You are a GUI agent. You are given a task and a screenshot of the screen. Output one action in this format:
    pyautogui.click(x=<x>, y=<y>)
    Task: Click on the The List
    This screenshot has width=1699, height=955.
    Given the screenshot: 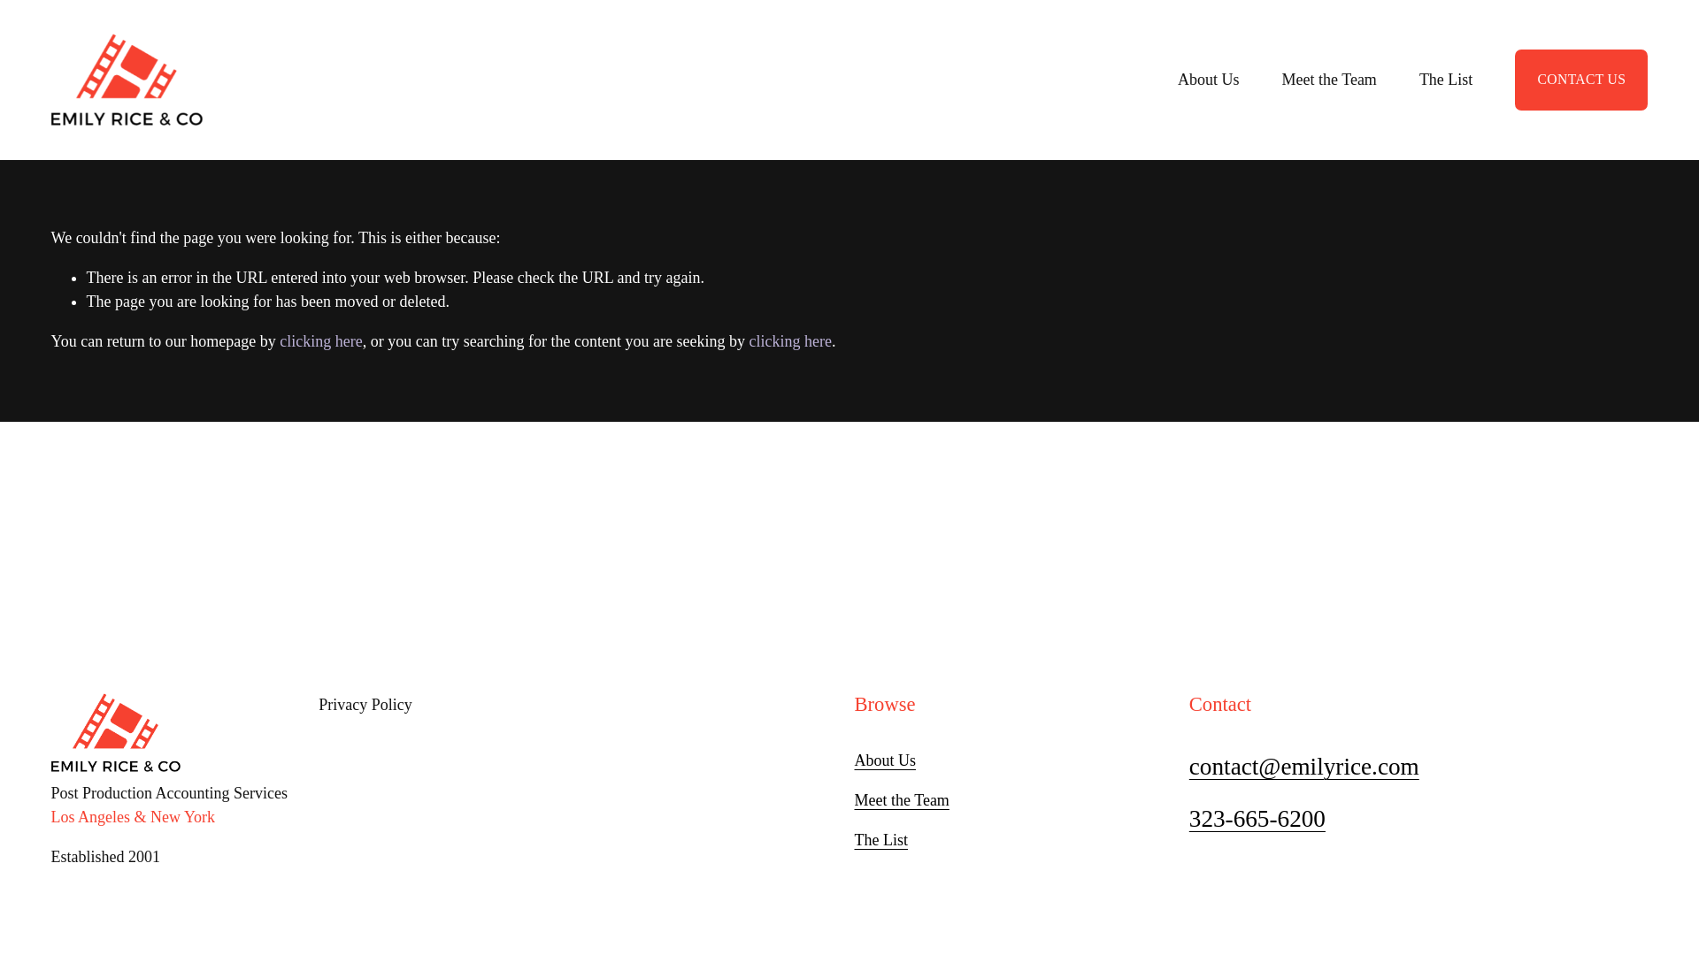 What is the action you would take?
    pyautogui.click(x=881, y=840)
    